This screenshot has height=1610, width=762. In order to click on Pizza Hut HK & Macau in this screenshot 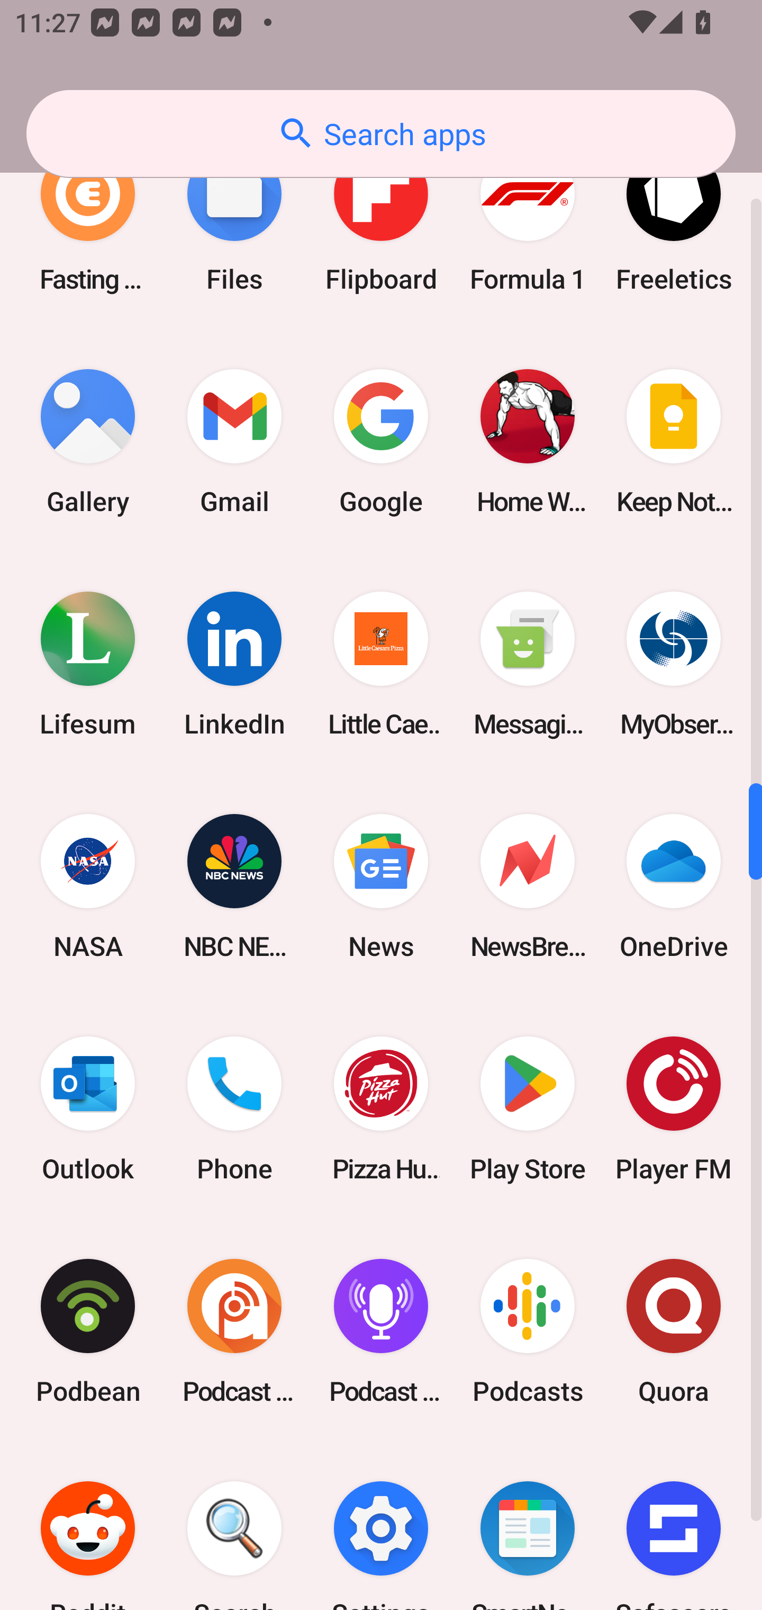, I will do `click(381, 1109)`.